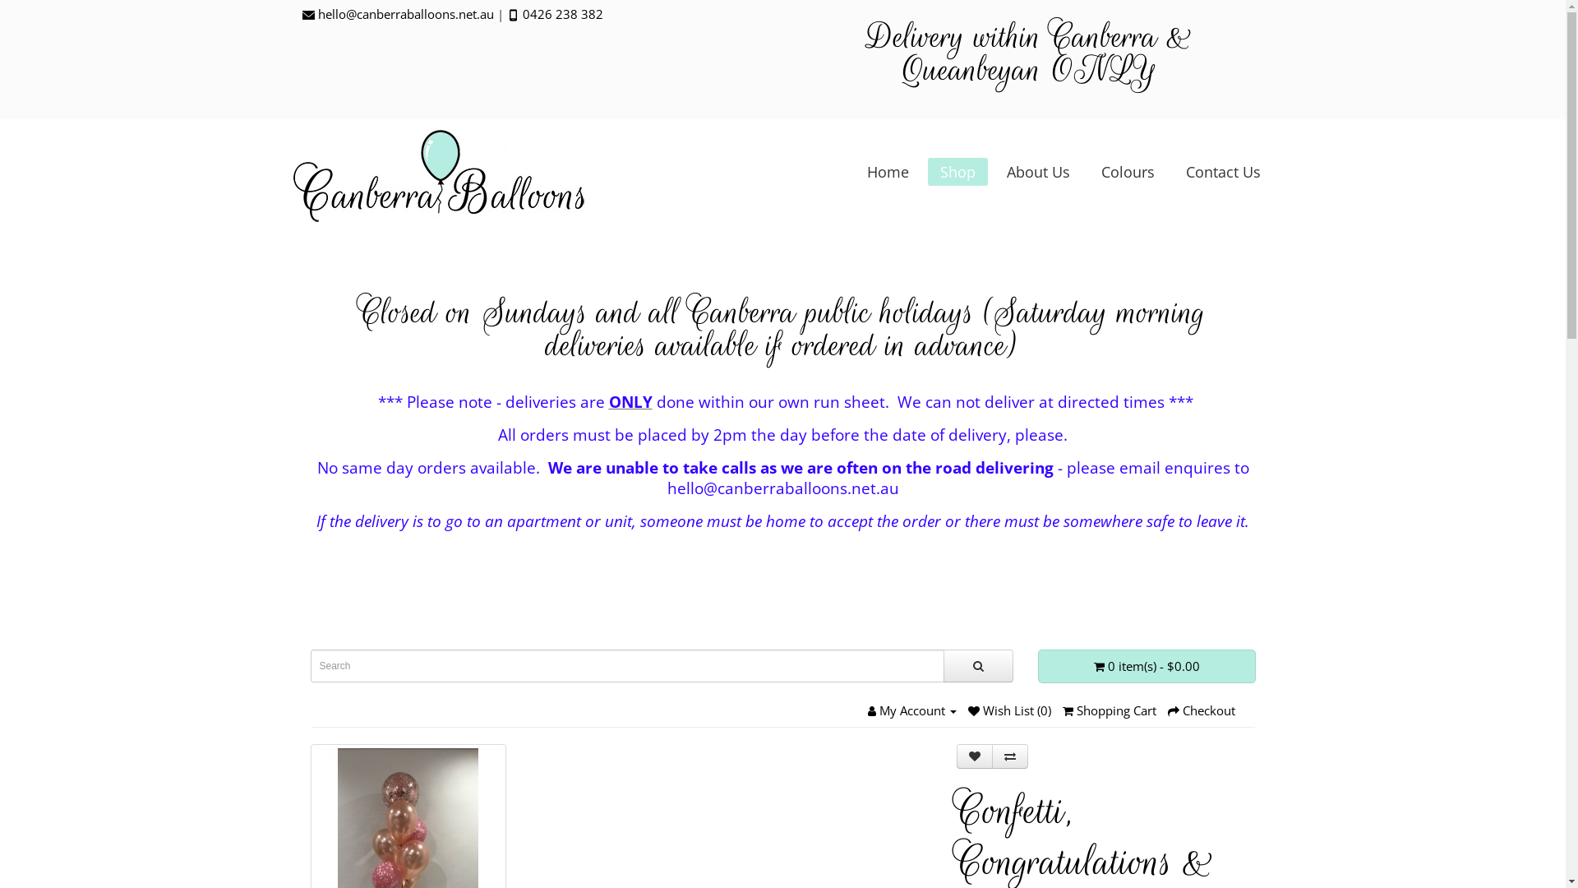  What do you see at coordinates (1109, 710) in the screenshot?
I see `Shopping Cart` at bounding box center [1109, 710].